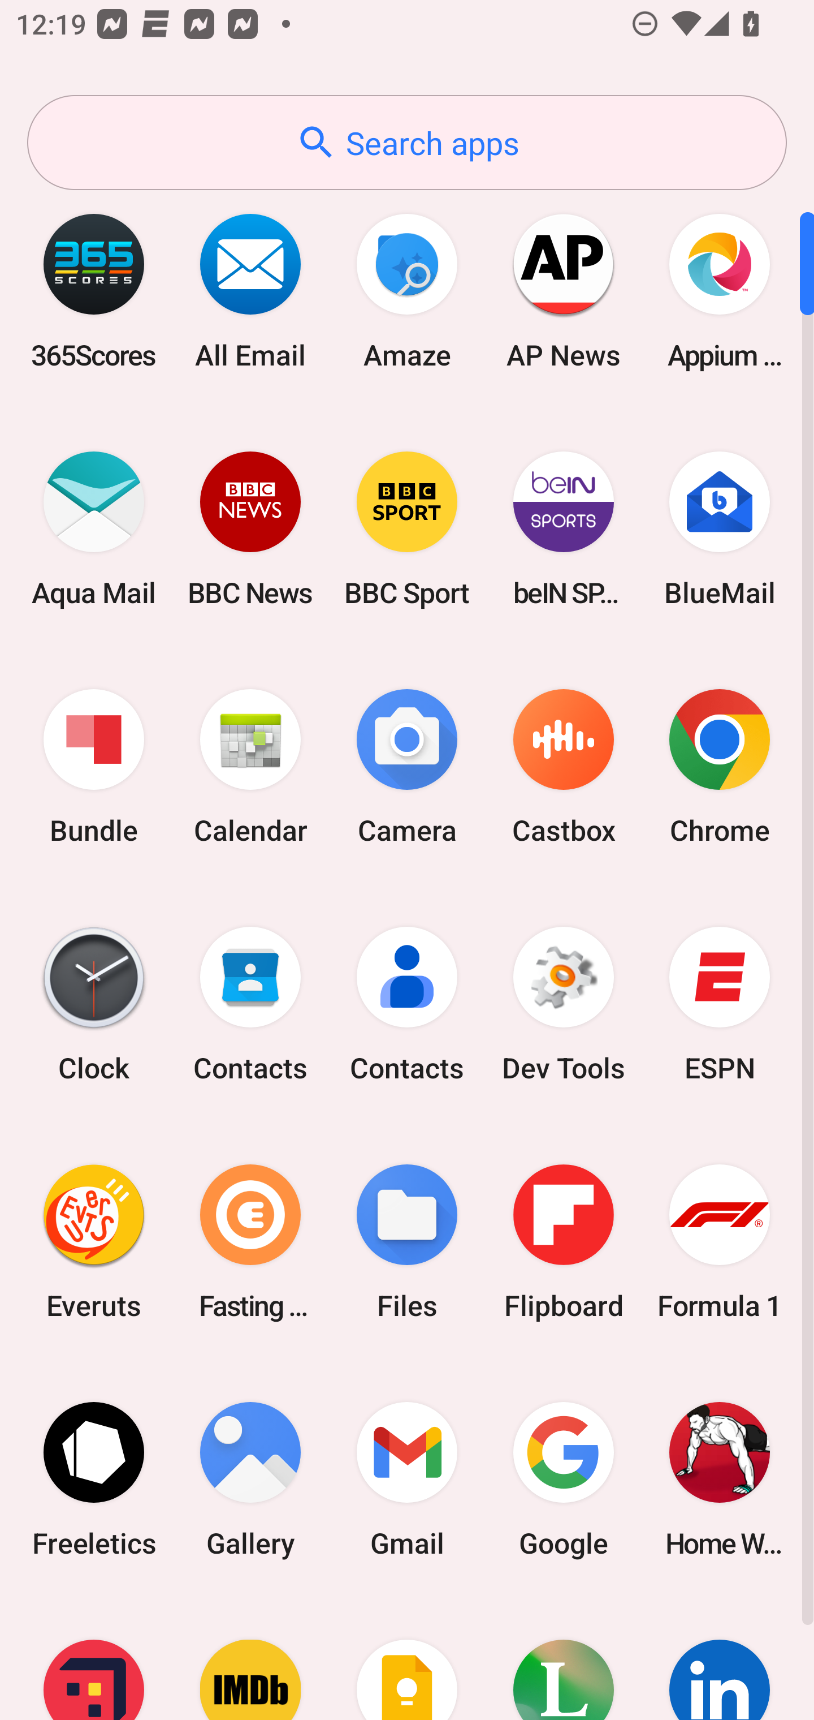 This screenshot has width=814, height=1720. What do you see at coordinates (563, 528) in the screenshot?
I see `beIN SPORTS` at bounding box center [563, 528].